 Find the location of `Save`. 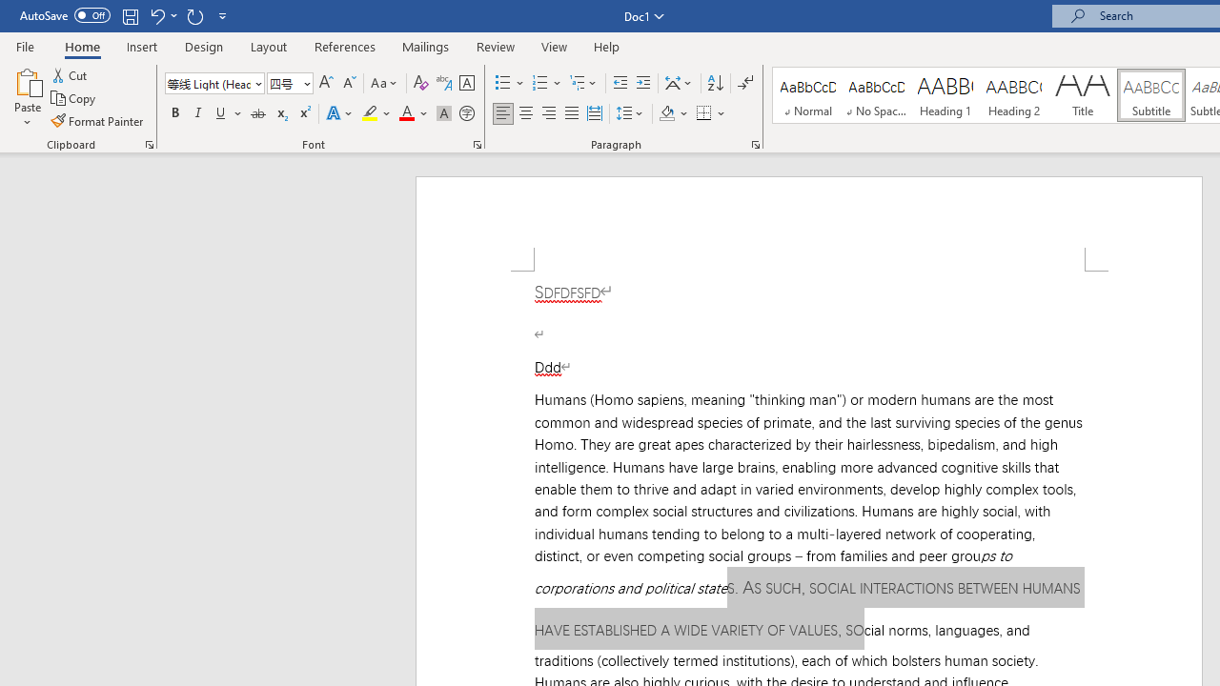

Save is located at coordinates (130, 15).